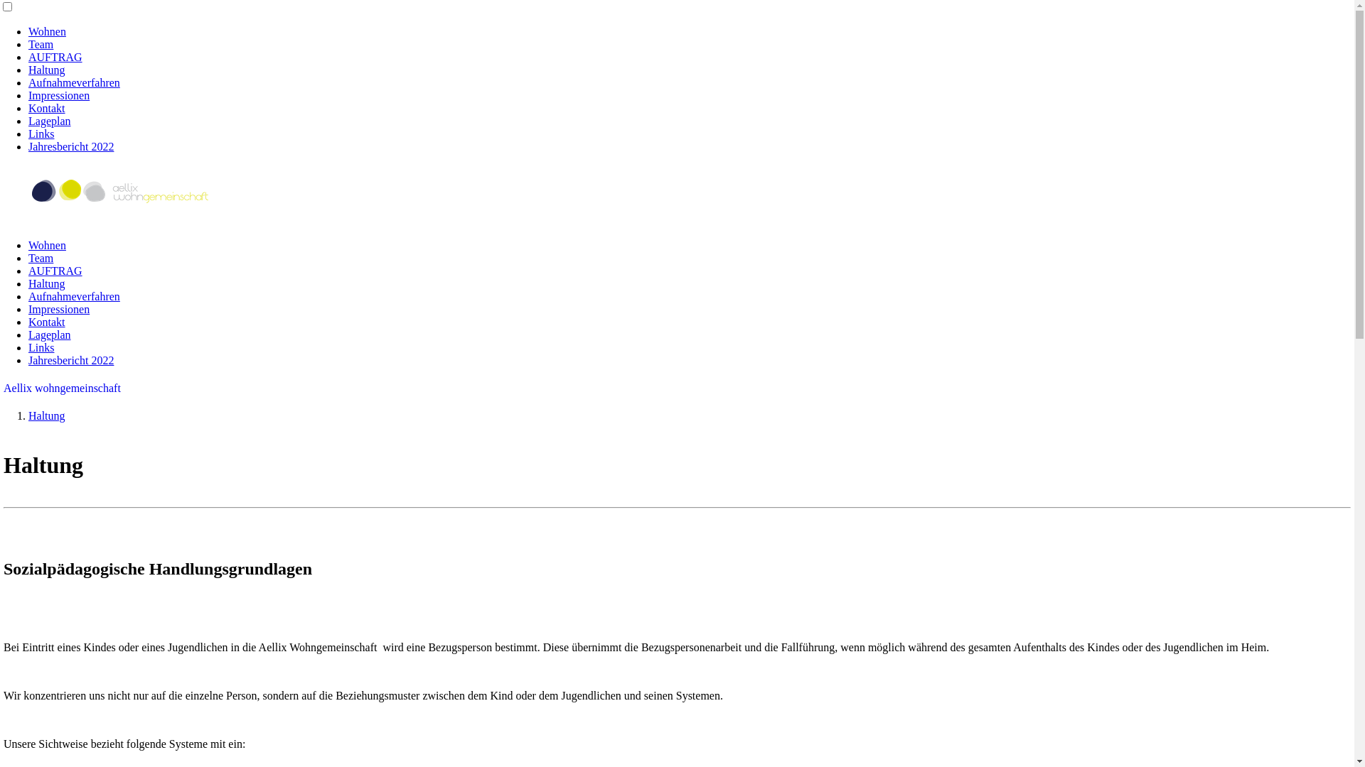 This screenshot has width=1365, height=767. I want to click on AUFTRAG, so click(55, 57).